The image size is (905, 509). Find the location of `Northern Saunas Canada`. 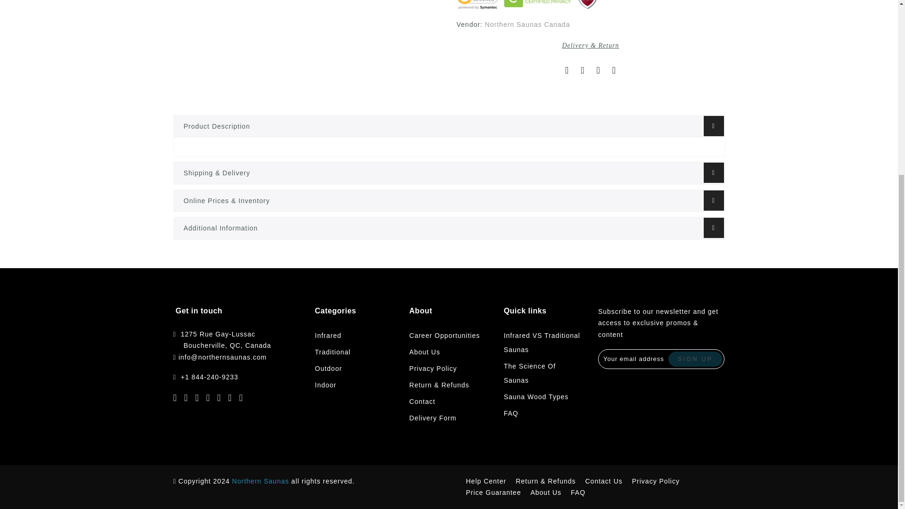

Northern Saunas Canada is located at coordinates (527, 25).